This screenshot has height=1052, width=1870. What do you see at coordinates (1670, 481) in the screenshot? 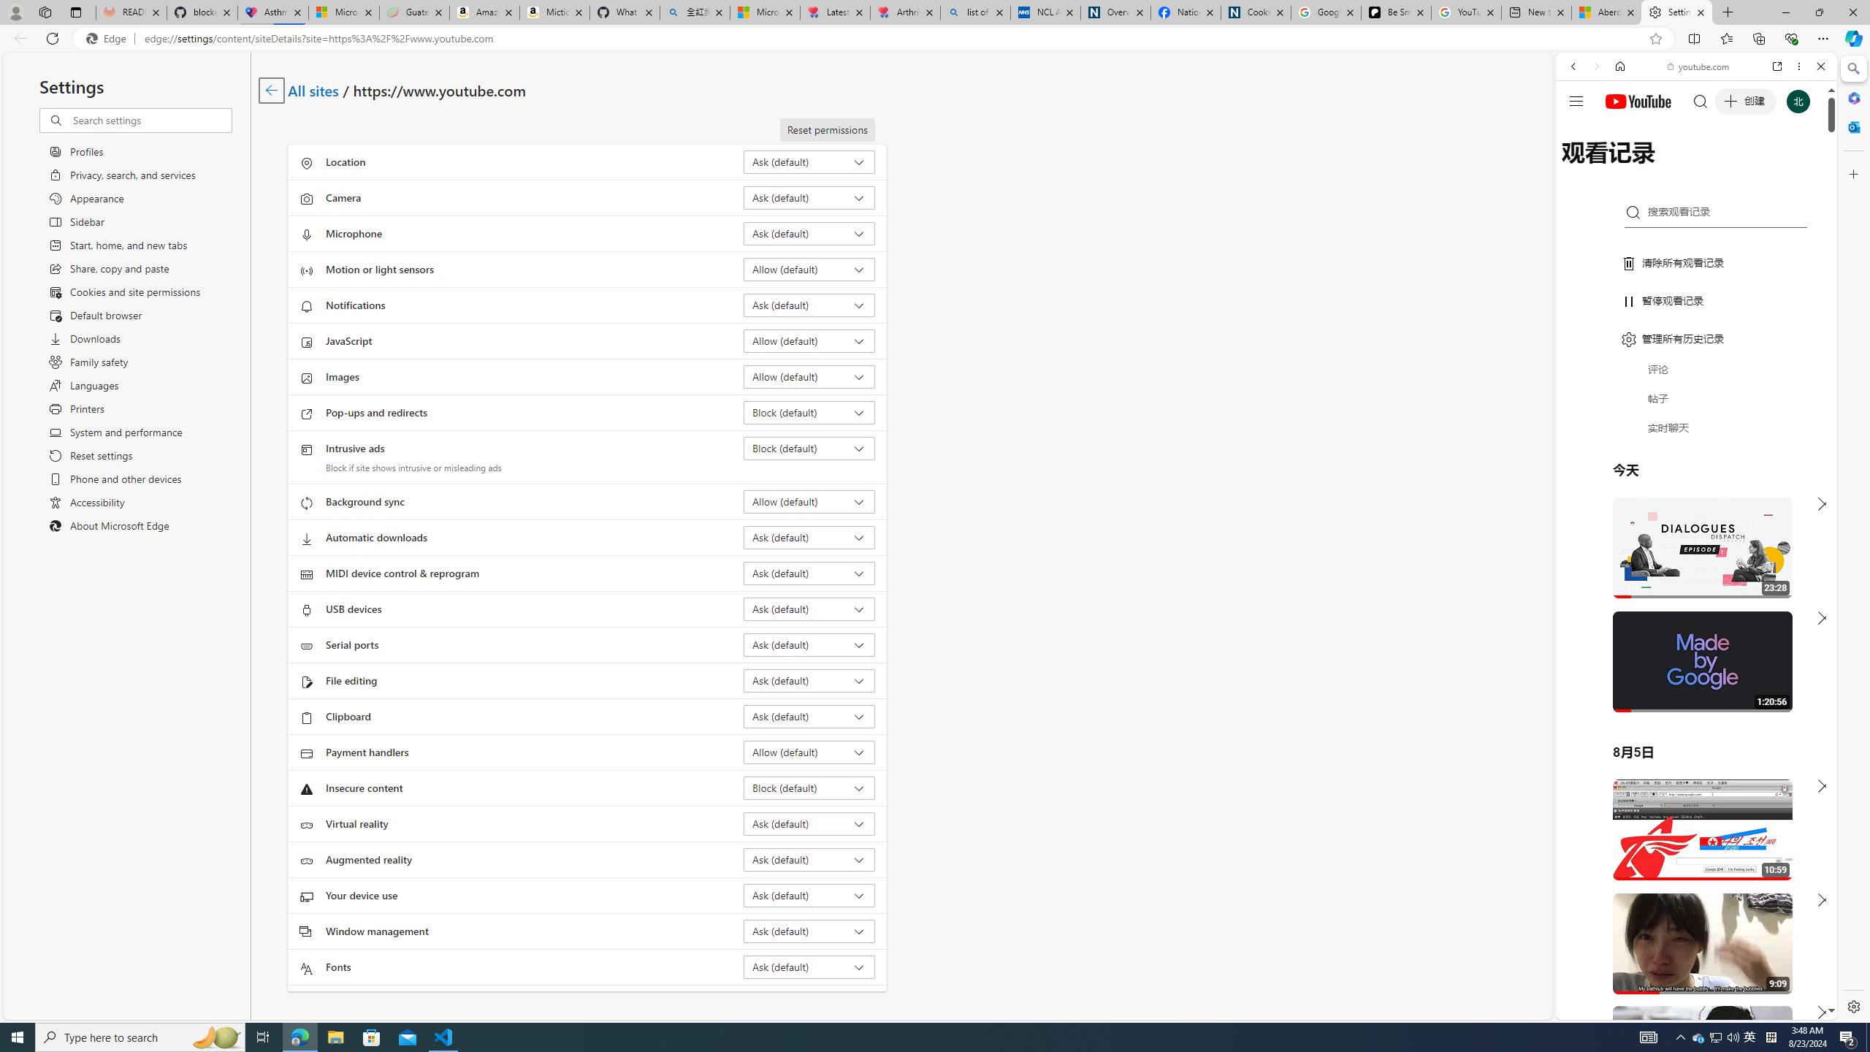
I see `Search videos from youtube.com` at bounding box center [1670, 481].